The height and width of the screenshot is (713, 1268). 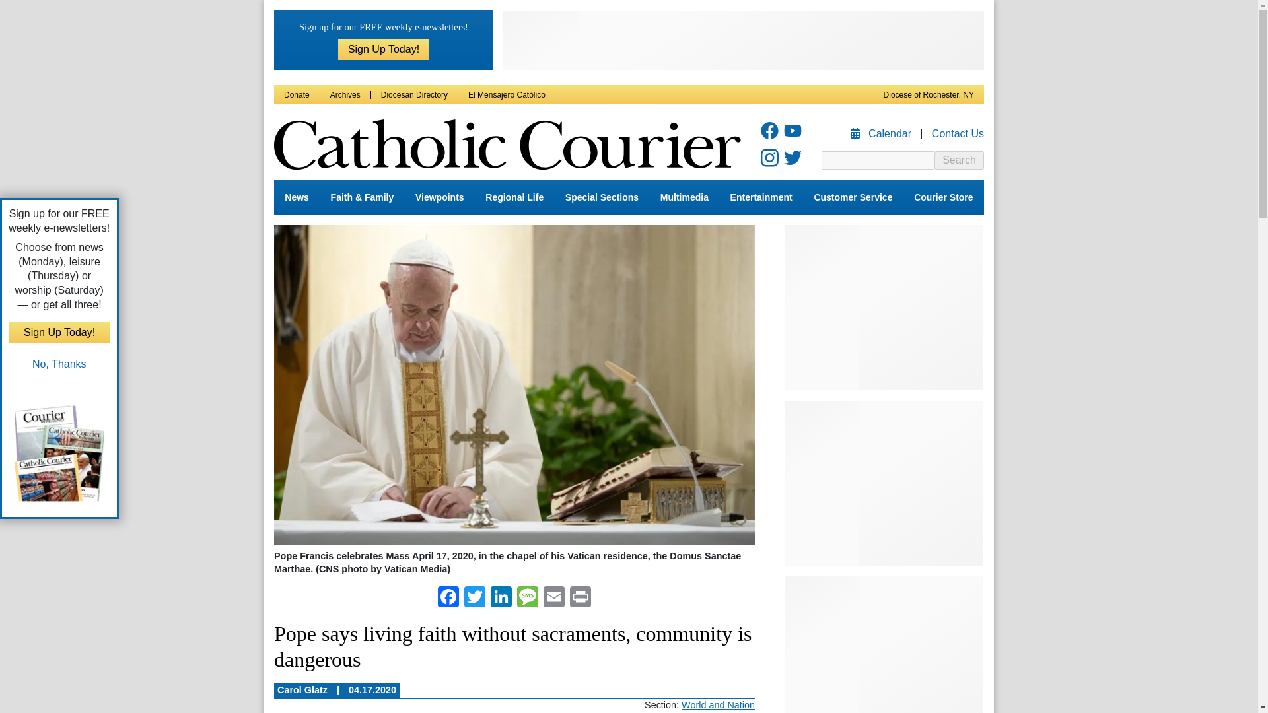 What do you see at coordinates (474, 598) in the screenshot?
I see `Twitter` at bounding box center [474, 598].